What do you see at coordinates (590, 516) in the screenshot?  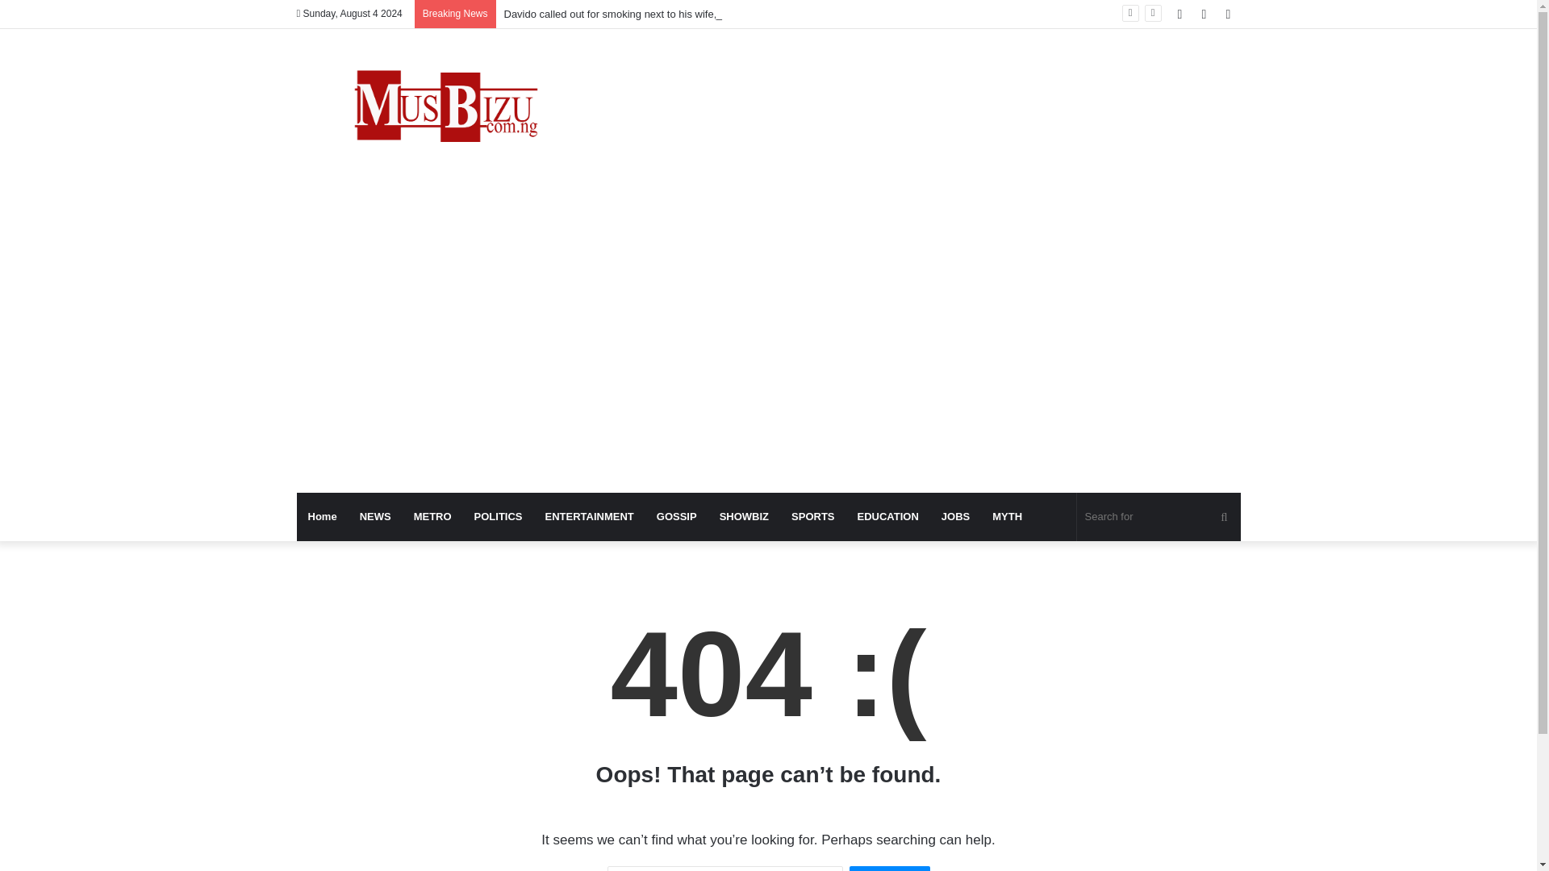 I see `ENTERTAINMENT` at bounding box center [590, 516].